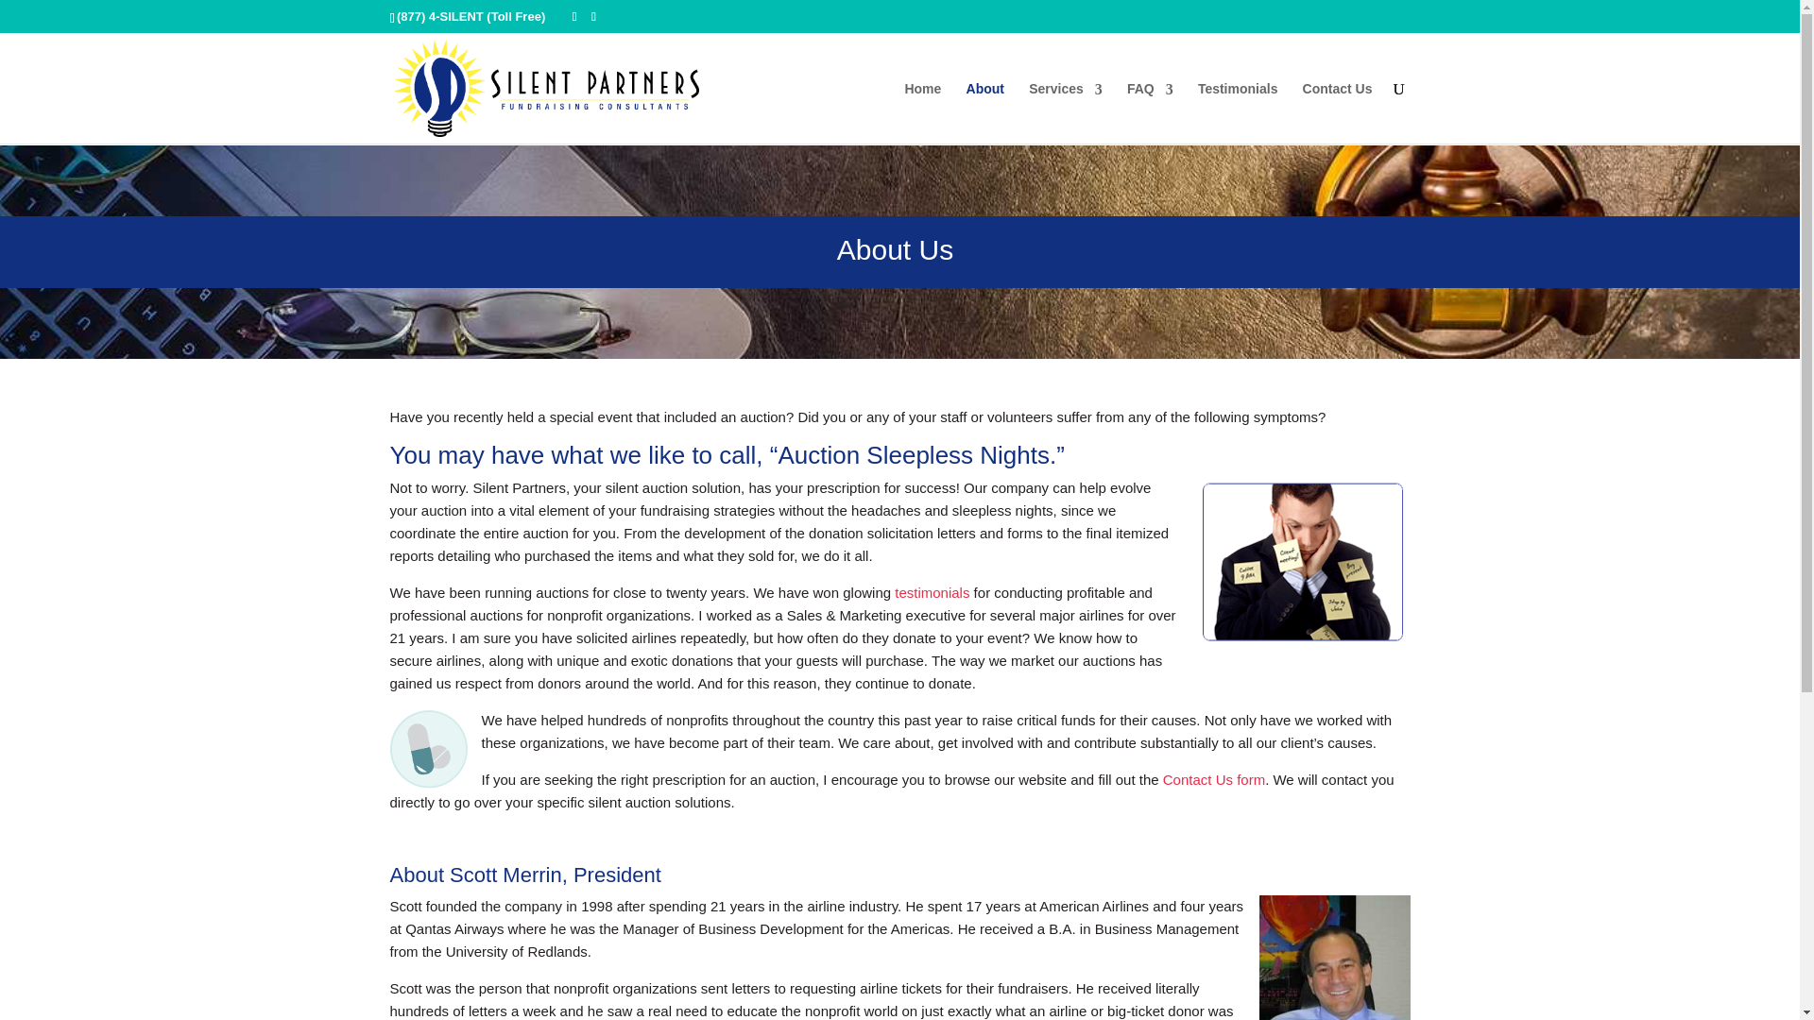 The image size is (1814, 1020). What do you see at coordinates (1338, 111) in the screenshot?
I see `Contact Us` at bounding box center [1338, 111].